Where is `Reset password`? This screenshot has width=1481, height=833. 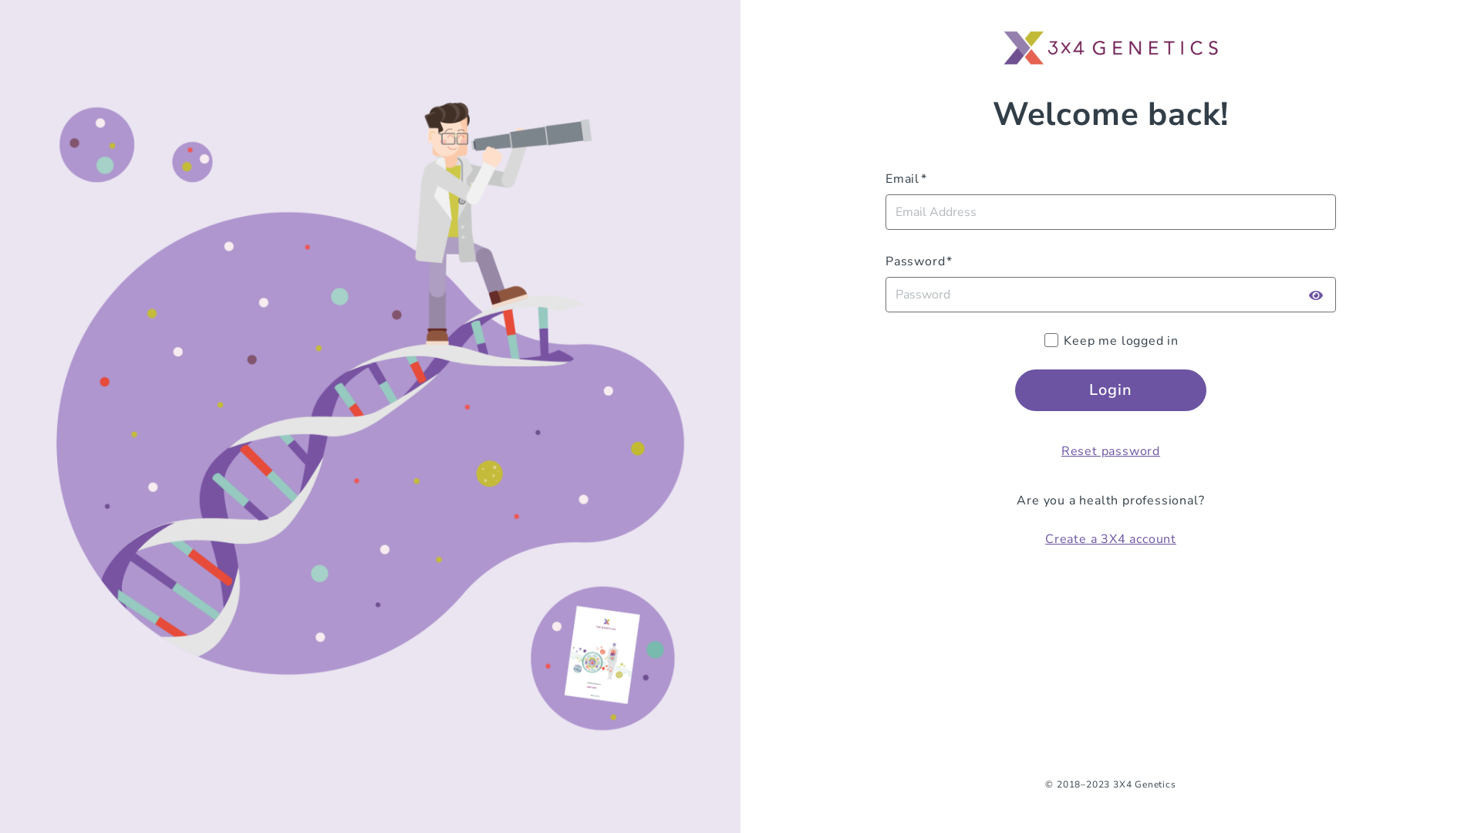 Reset password is located at coordinates (1111, 451).